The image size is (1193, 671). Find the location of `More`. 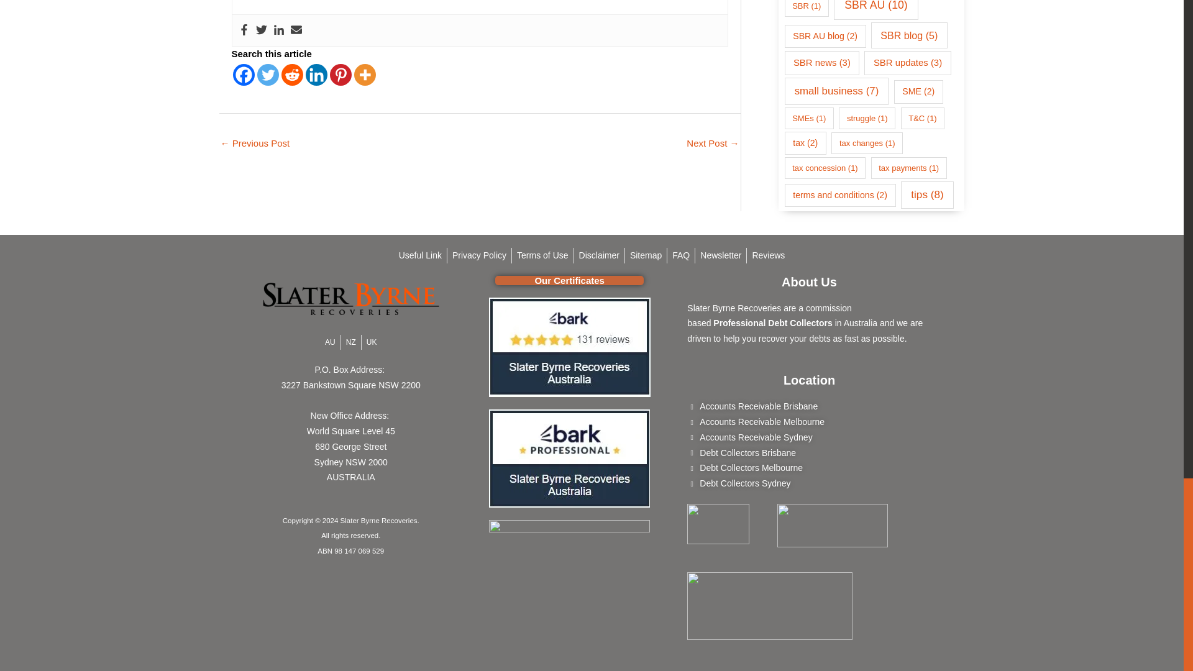

More is located at coordinates (365, 75).